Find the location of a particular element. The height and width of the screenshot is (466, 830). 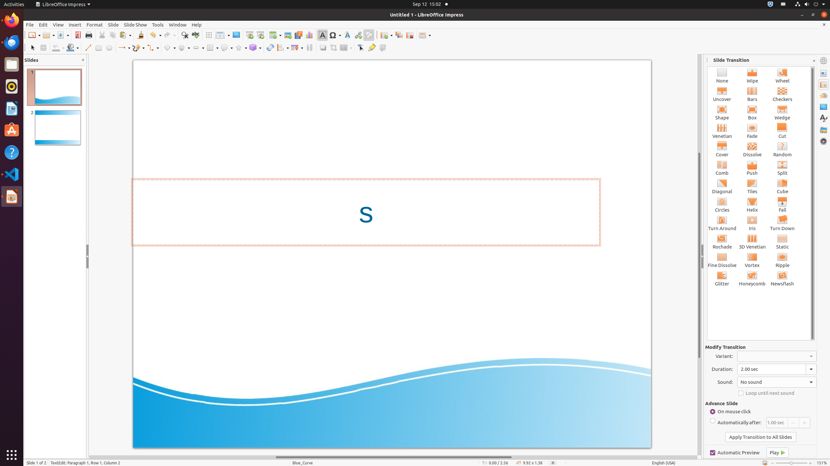

Master Slides is located at coordinates (824, 107).